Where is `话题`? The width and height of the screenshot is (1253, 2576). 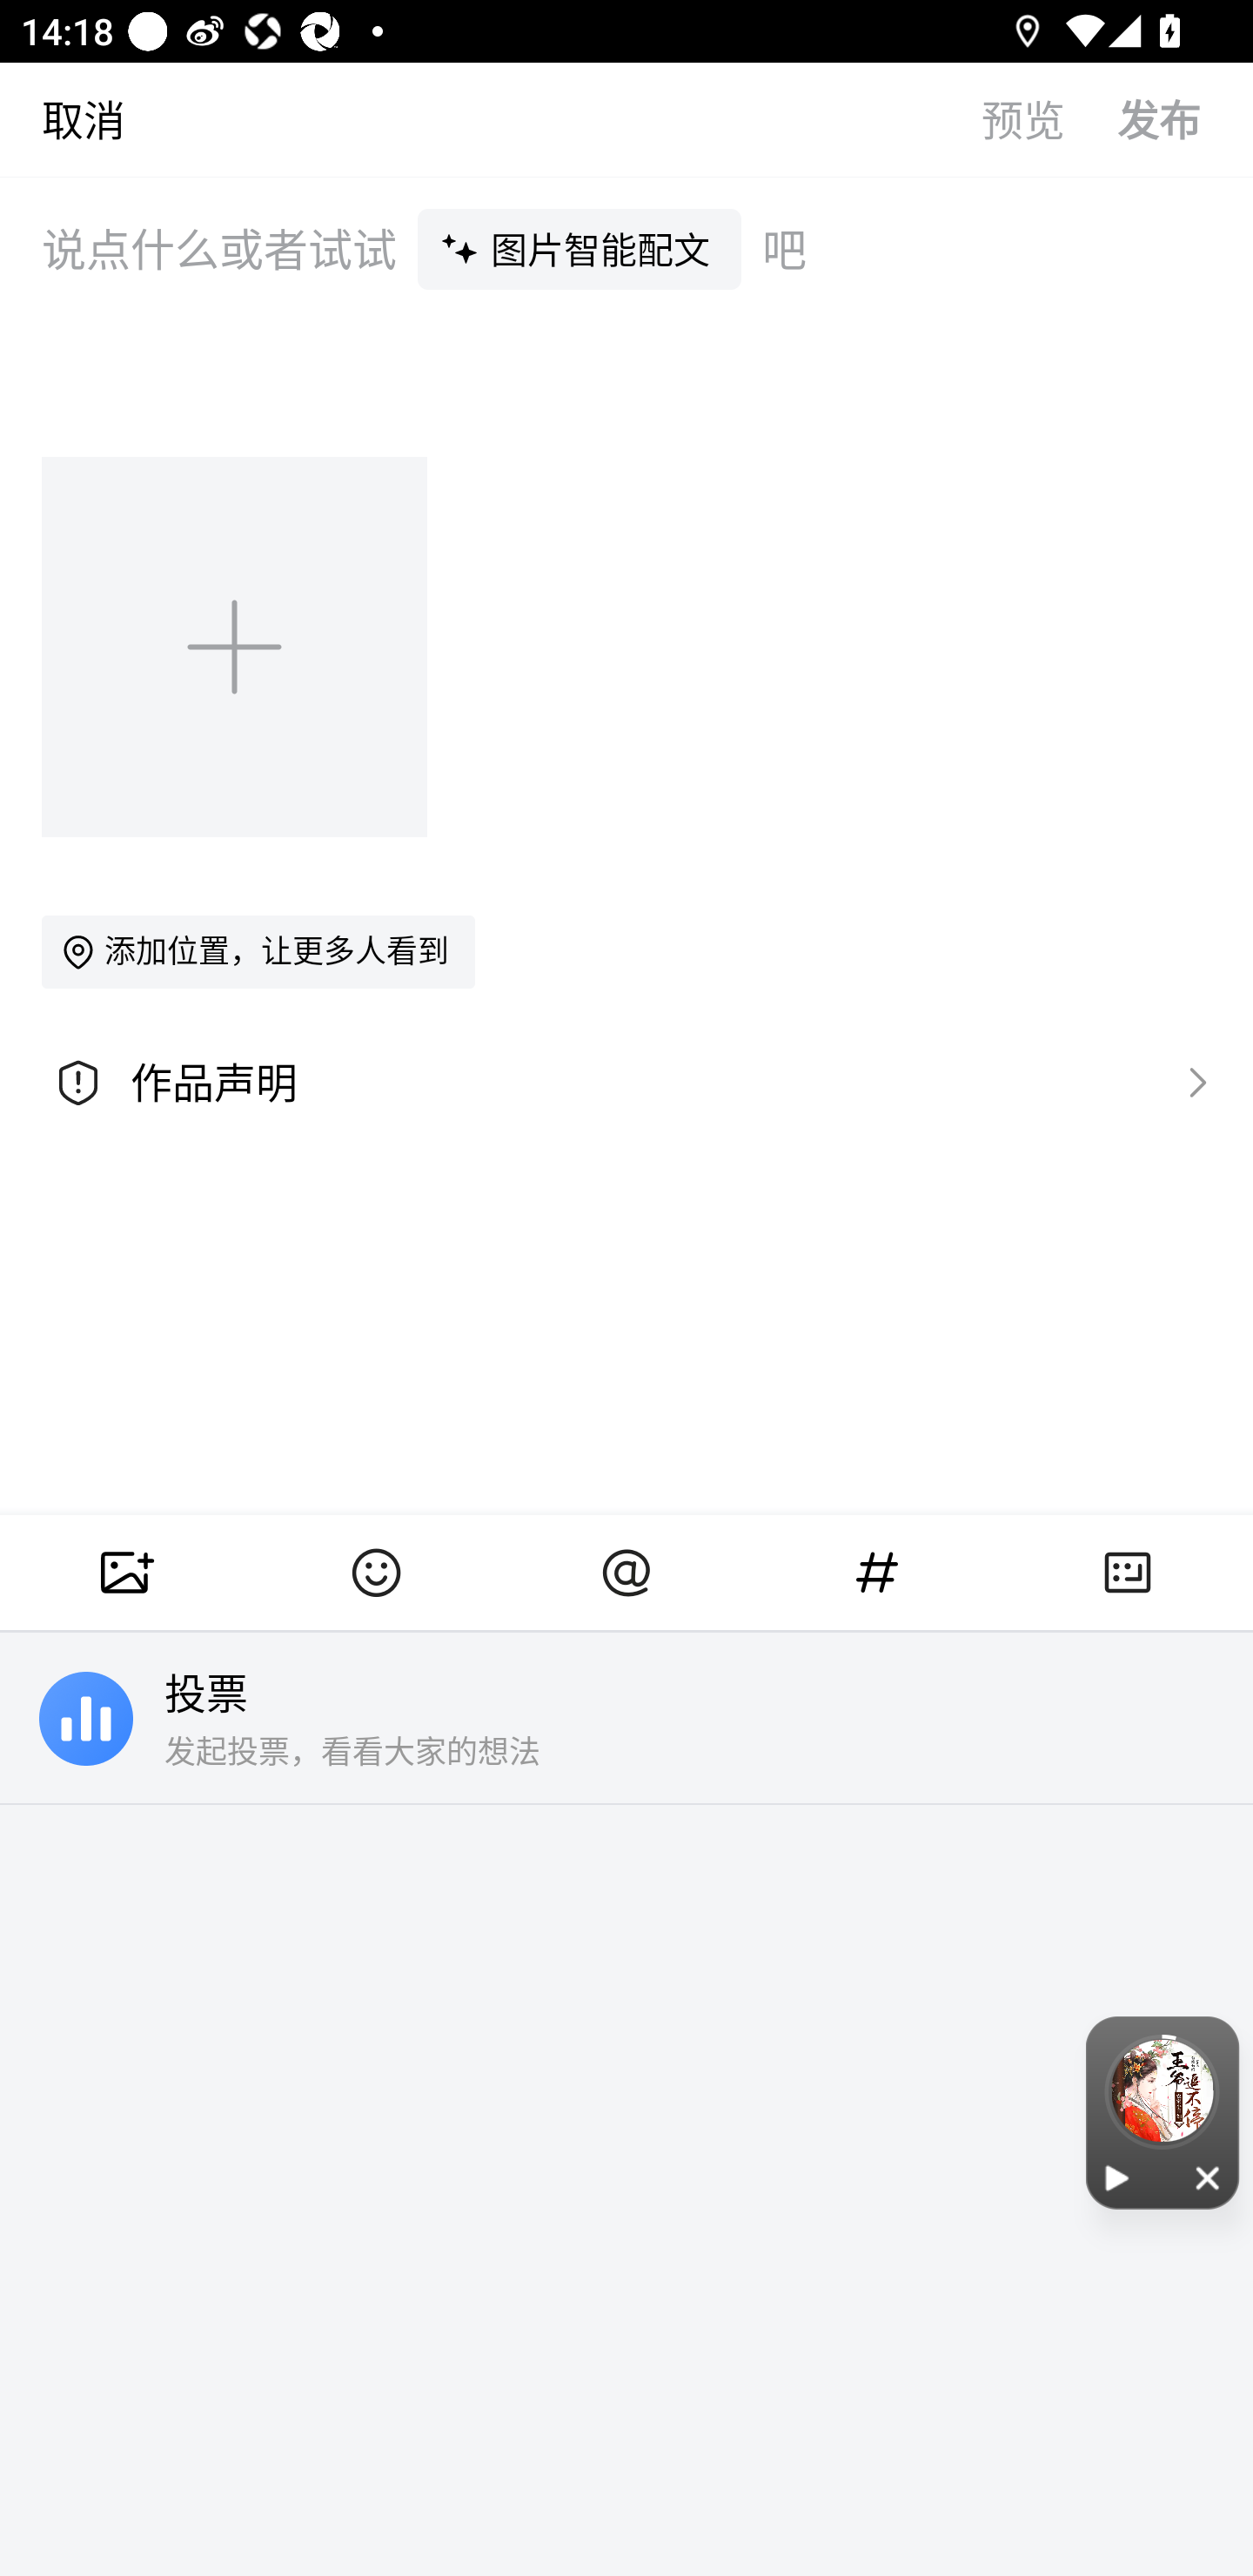 话题 is located at coordinates (877, 1572).